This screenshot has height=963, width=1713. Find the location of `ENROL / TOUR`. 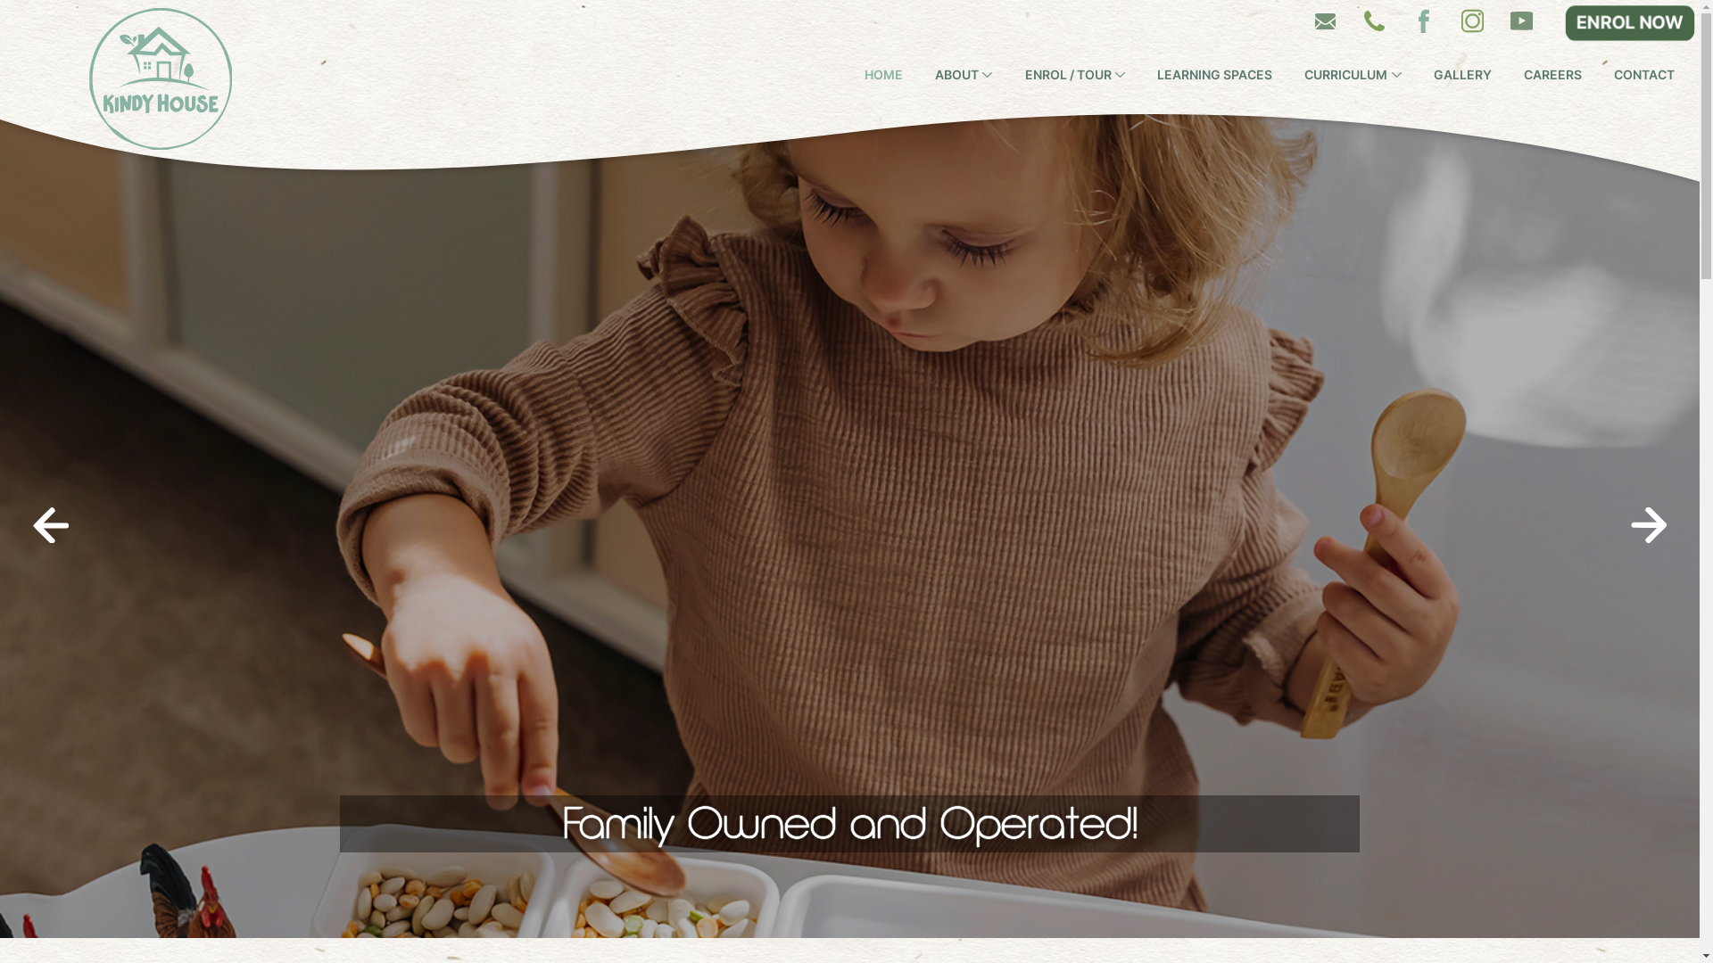

ENROL / TOUR is located at coordinates (1074, 75).